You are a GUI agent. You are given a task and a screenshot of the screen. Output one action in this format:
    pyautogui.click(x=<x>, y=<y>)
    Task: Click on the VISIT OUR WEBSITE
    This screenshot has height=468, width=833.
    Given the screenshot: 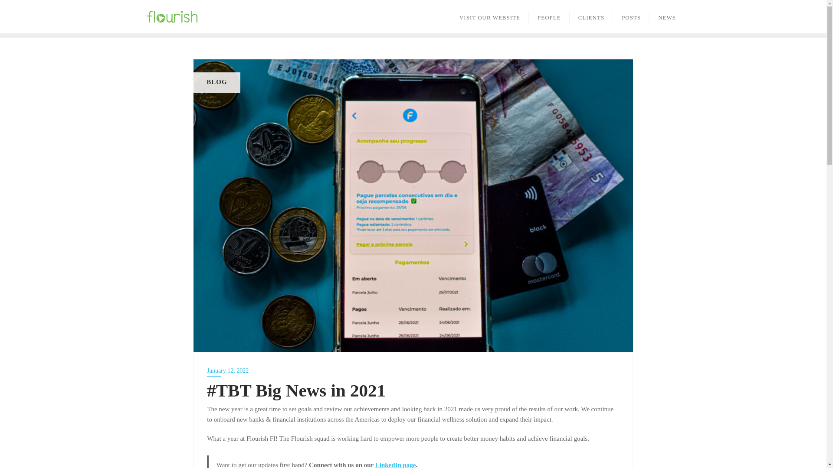 What is the action you would take?
    pyautogui.click(x=489, y=16)
    